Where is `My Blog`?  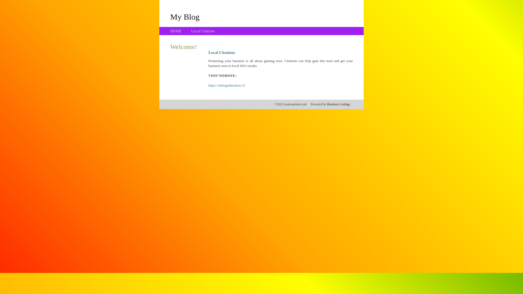
My Blog is located at coordinates (185, 17).